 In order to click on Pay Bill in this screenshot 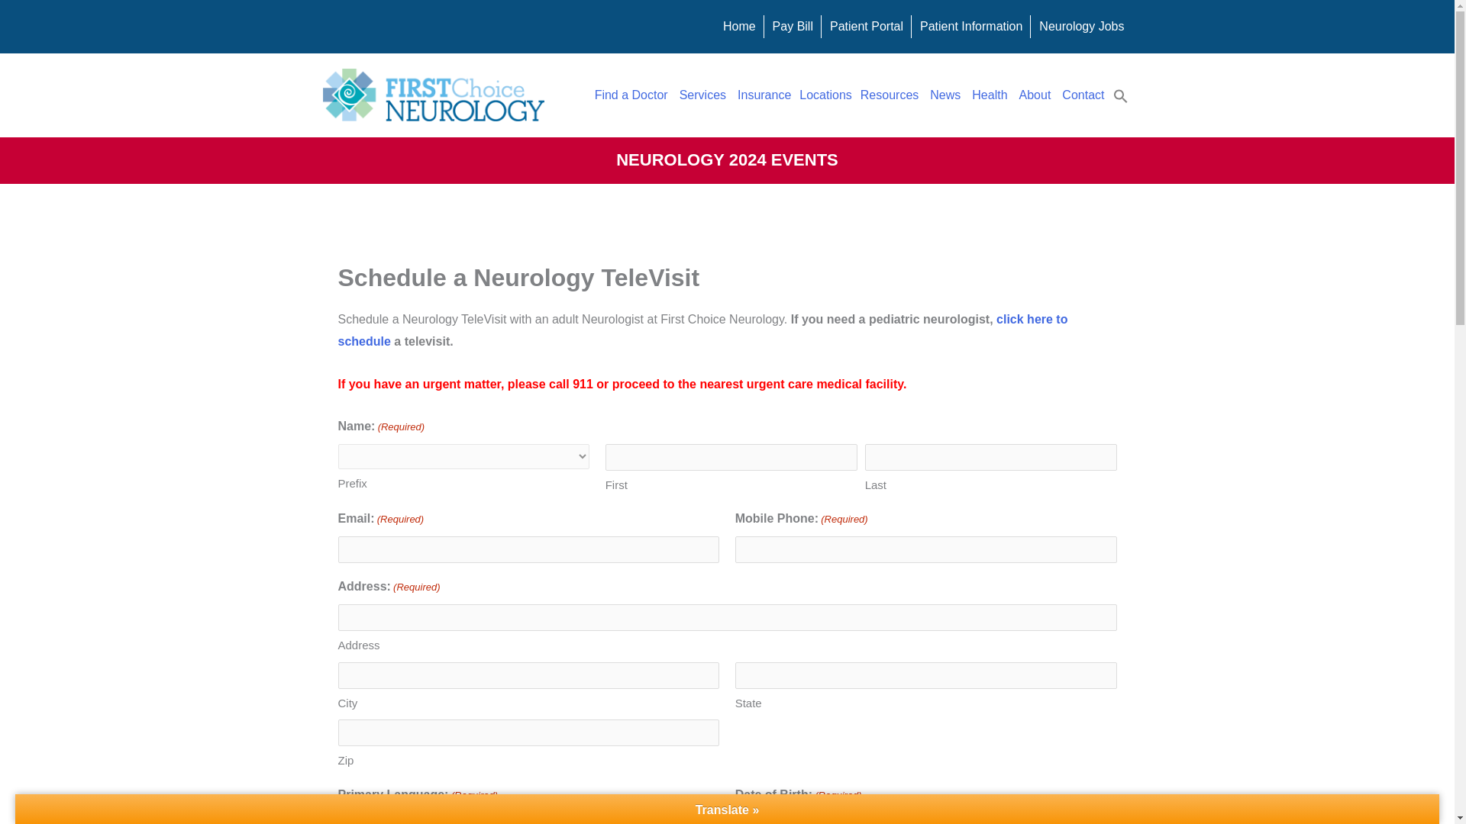, I will do `click(793, 26)`.